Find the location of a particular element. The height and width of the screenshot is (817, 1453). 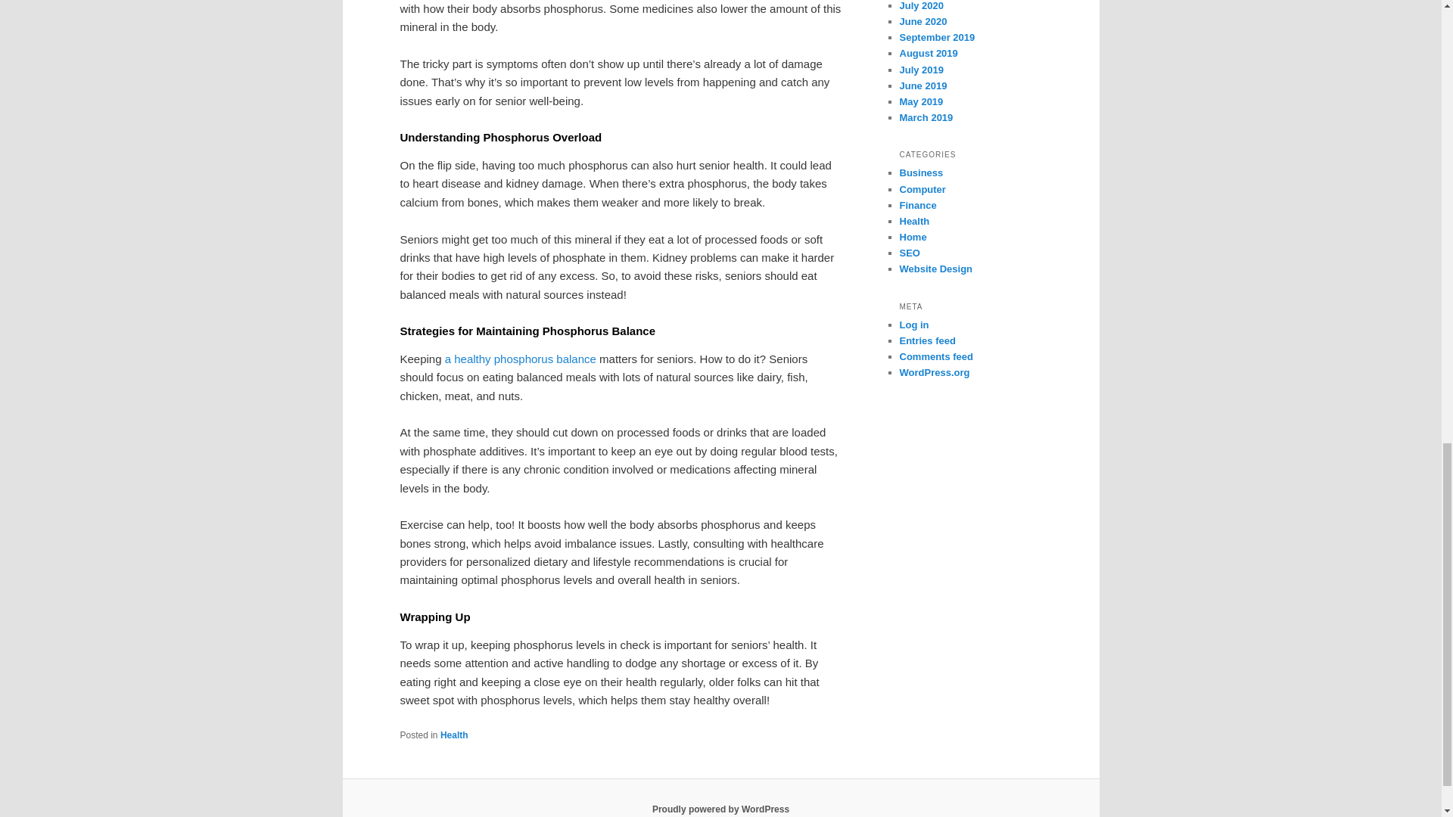

July 2020 is located at coordinates (921, 6).